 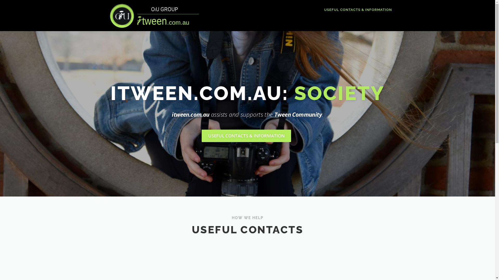 What do you see at coordinates (246, 136) in the screenshot?
I see `USEFUL CONTACTS & INFORMATION` at bounding box center [246, 136].